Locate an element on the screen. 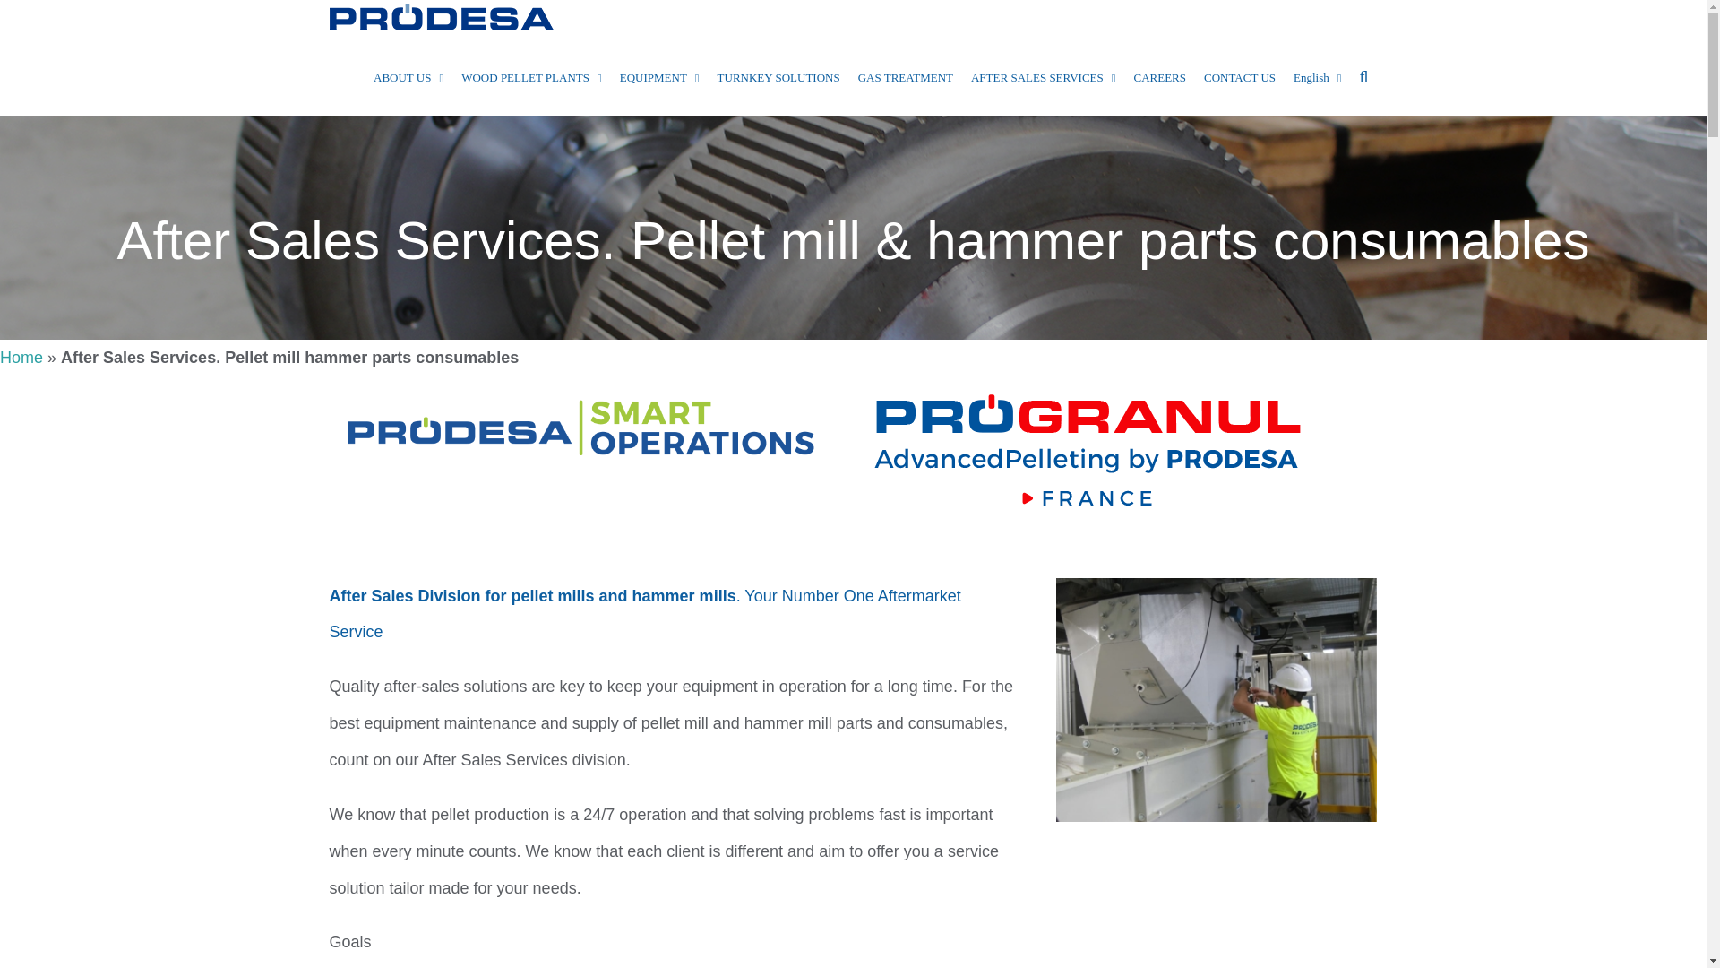  Logo Smart Operations is located at coordinates (580, 428).